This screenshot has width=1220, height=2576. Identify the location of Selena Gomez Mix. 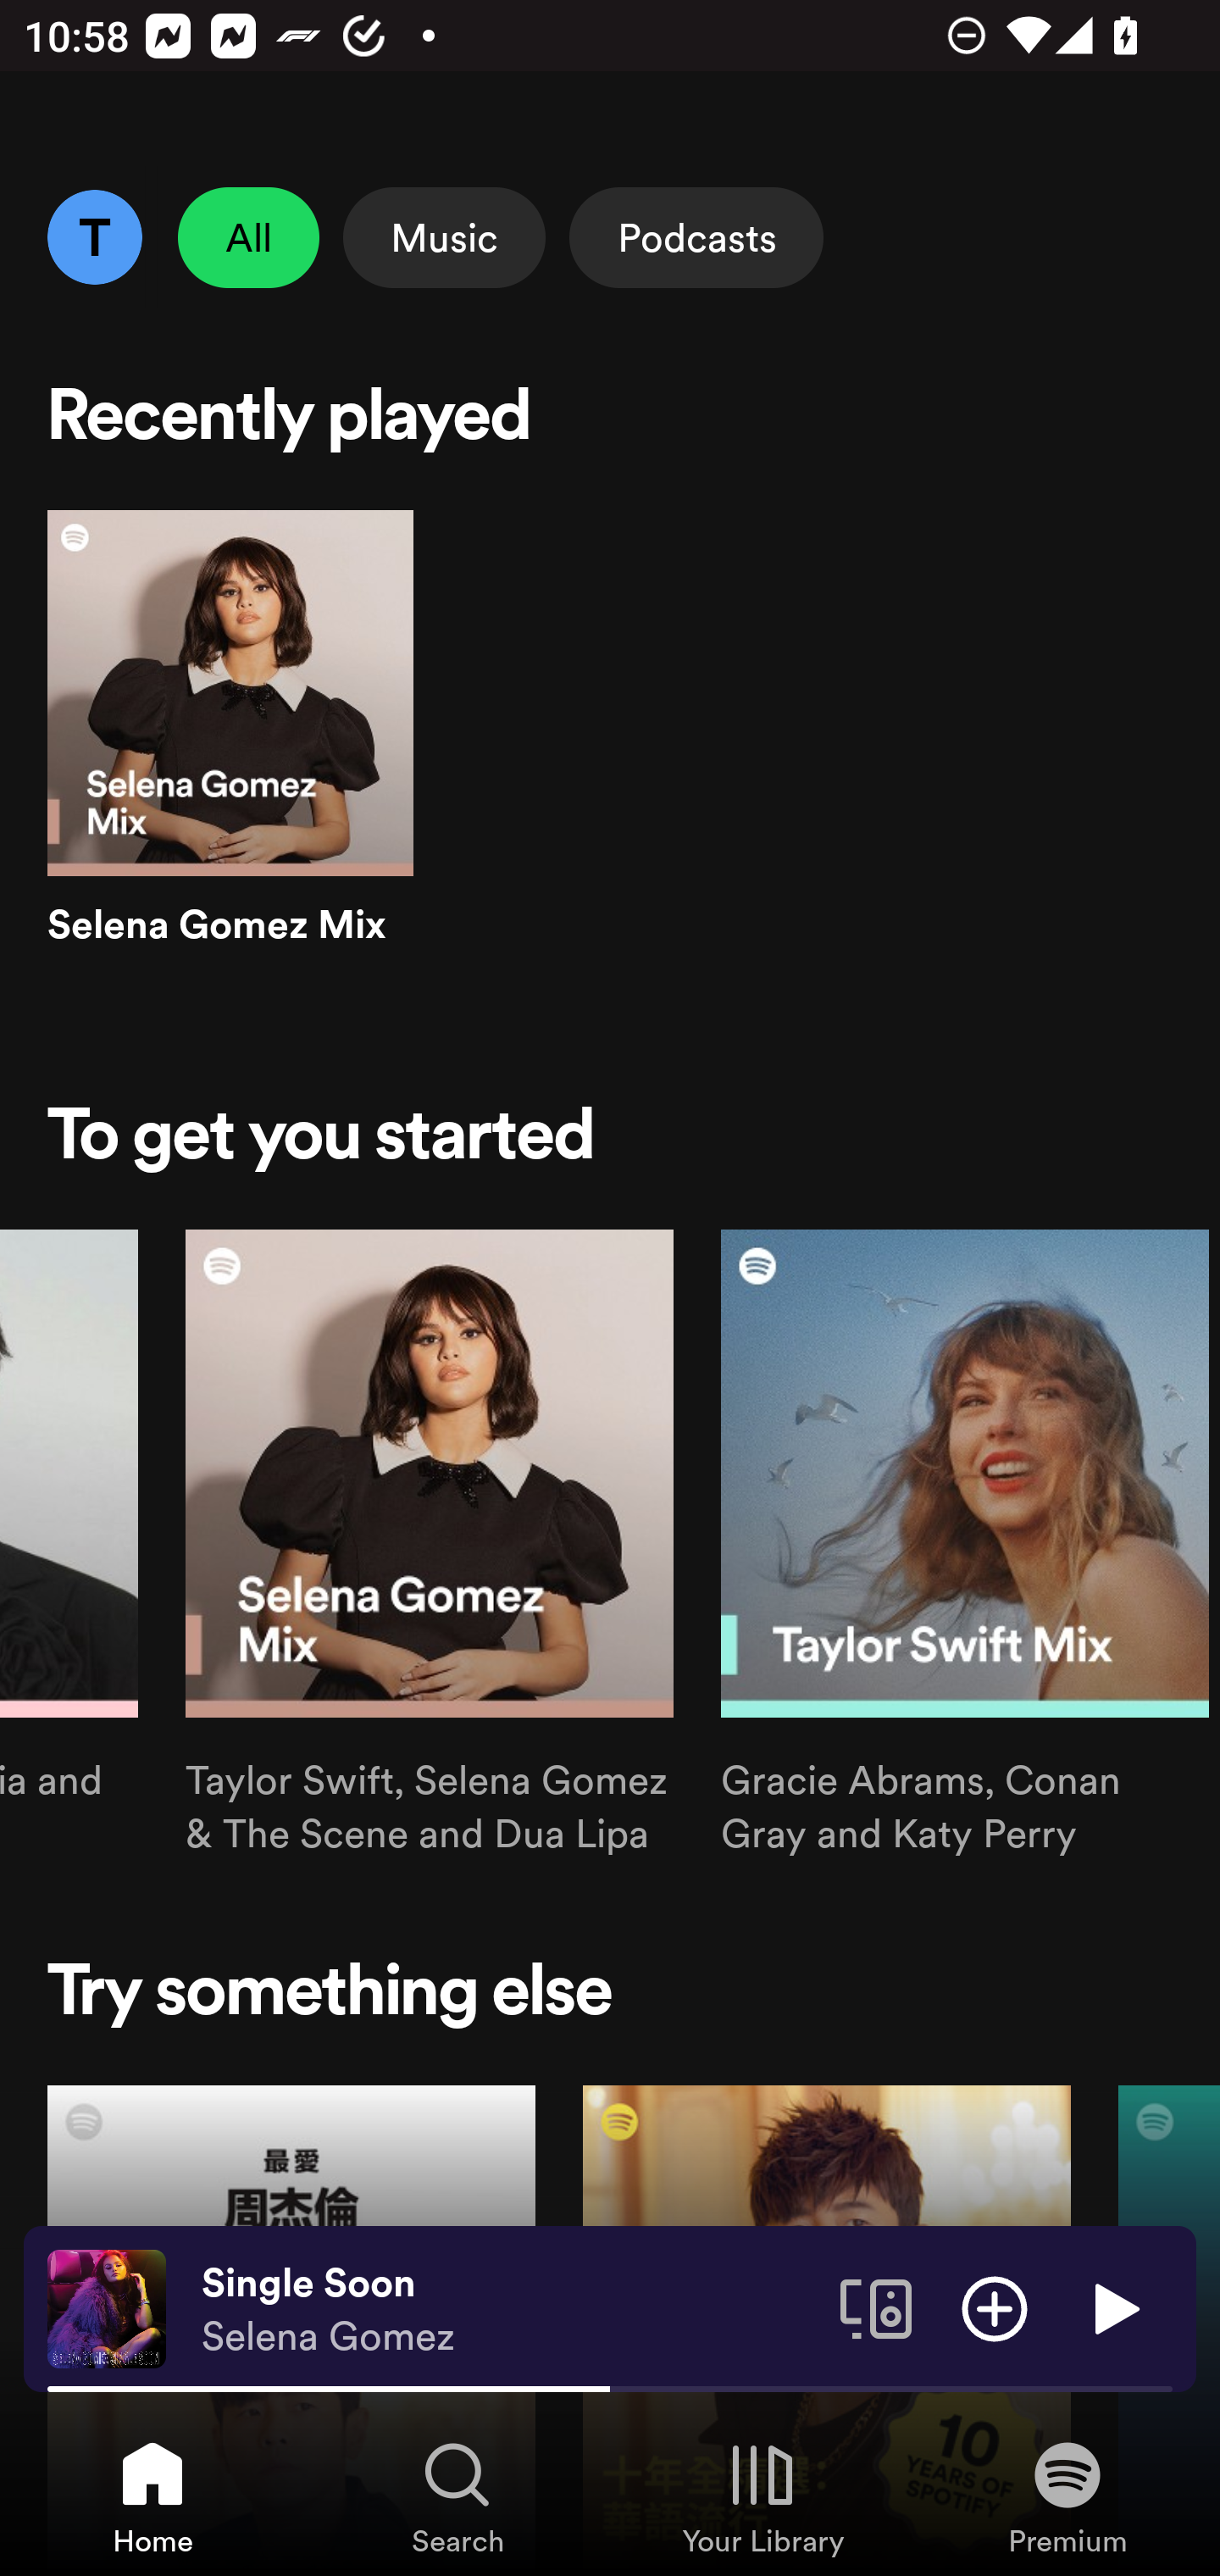
(230, 757).